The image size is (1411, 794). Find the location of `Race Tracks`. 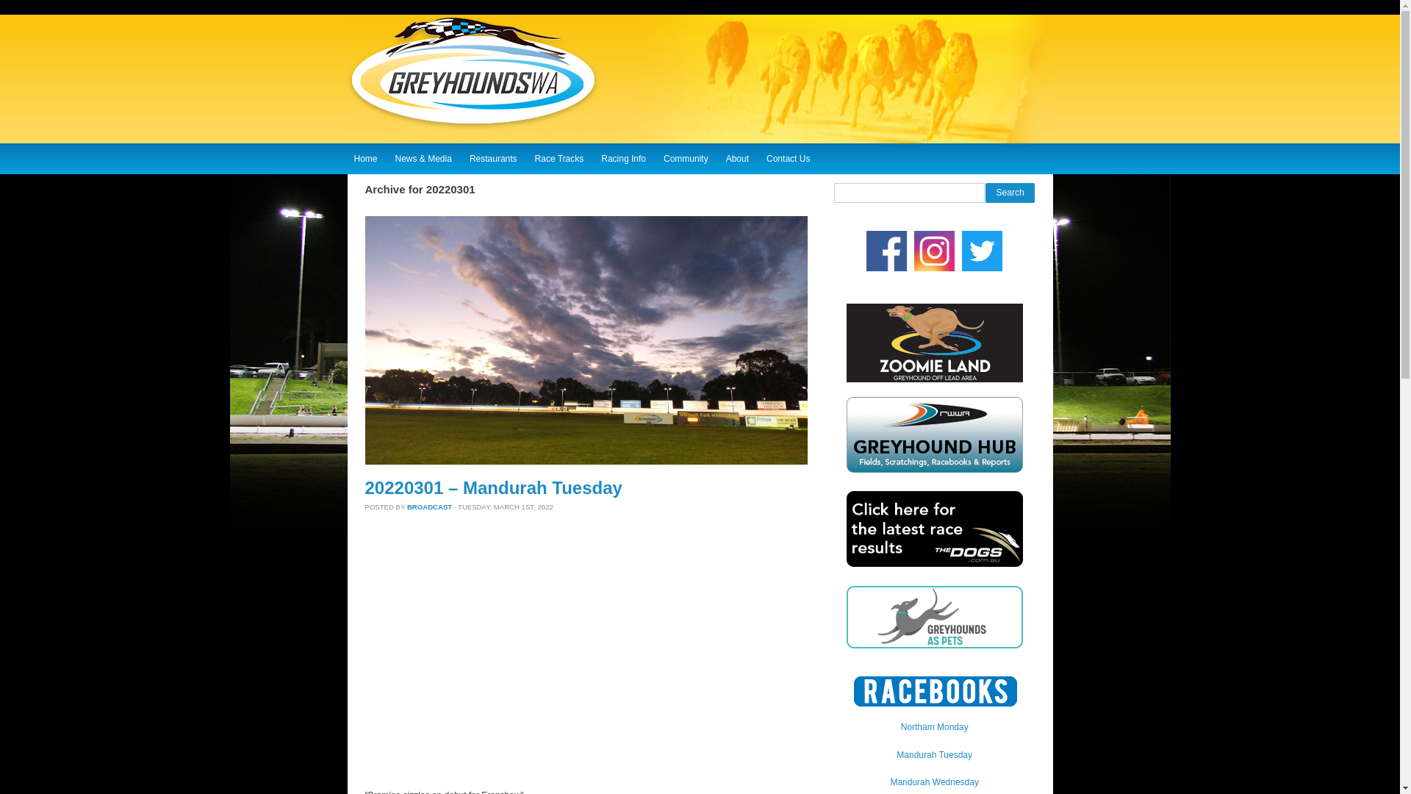

Race Tracks is located at coordinates (559, 157).